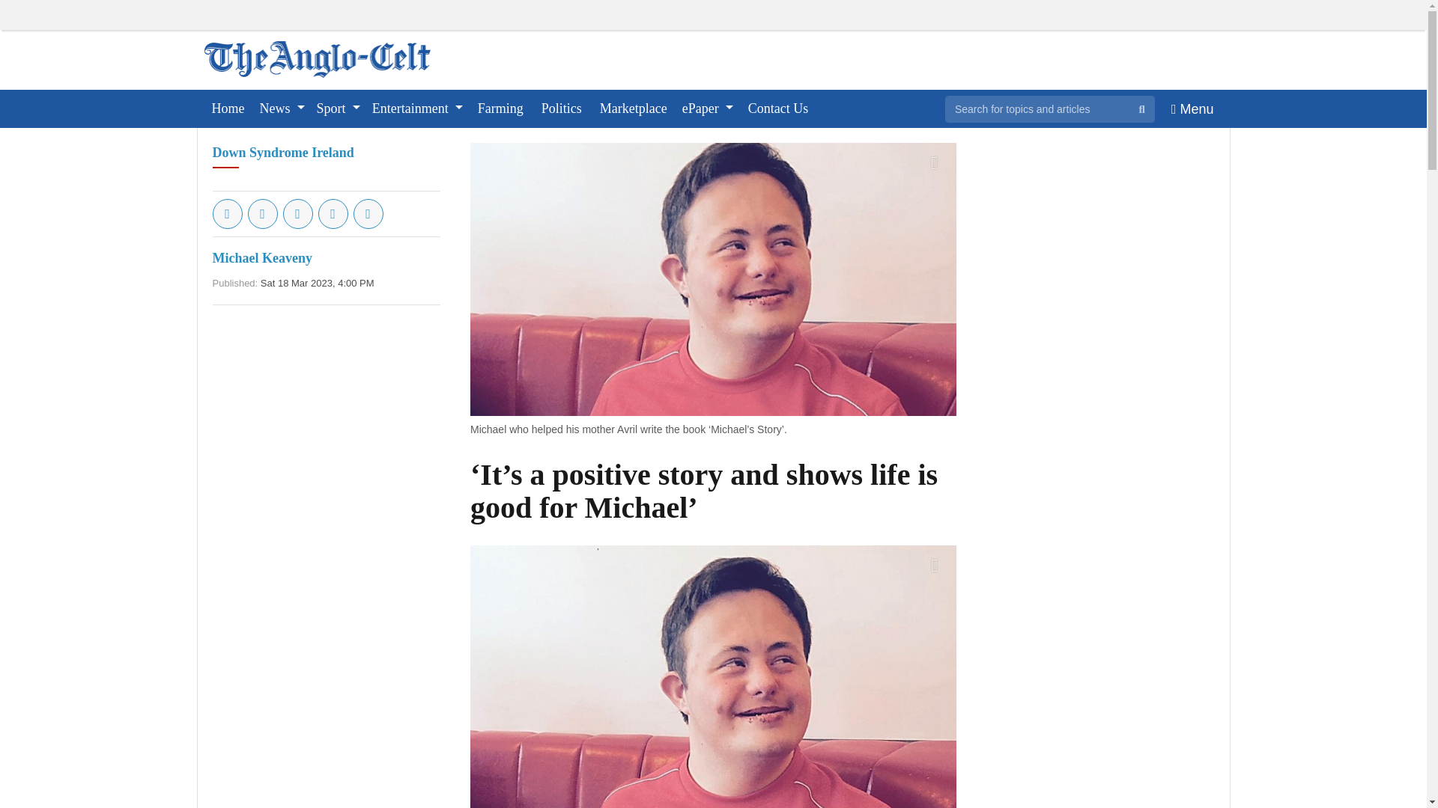 The image size is (1438, 808). Describe the element at coordinates (417, 108) in the screenshot. I see `Entertainment` at that location.